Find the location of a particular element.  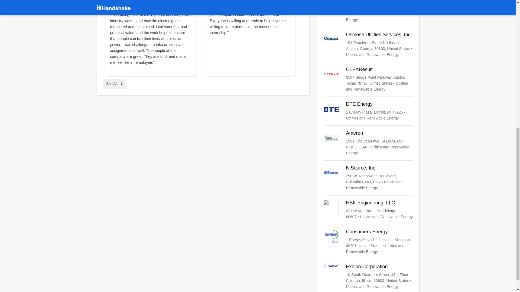

CLEAResult is located at coordinates (368, 79).